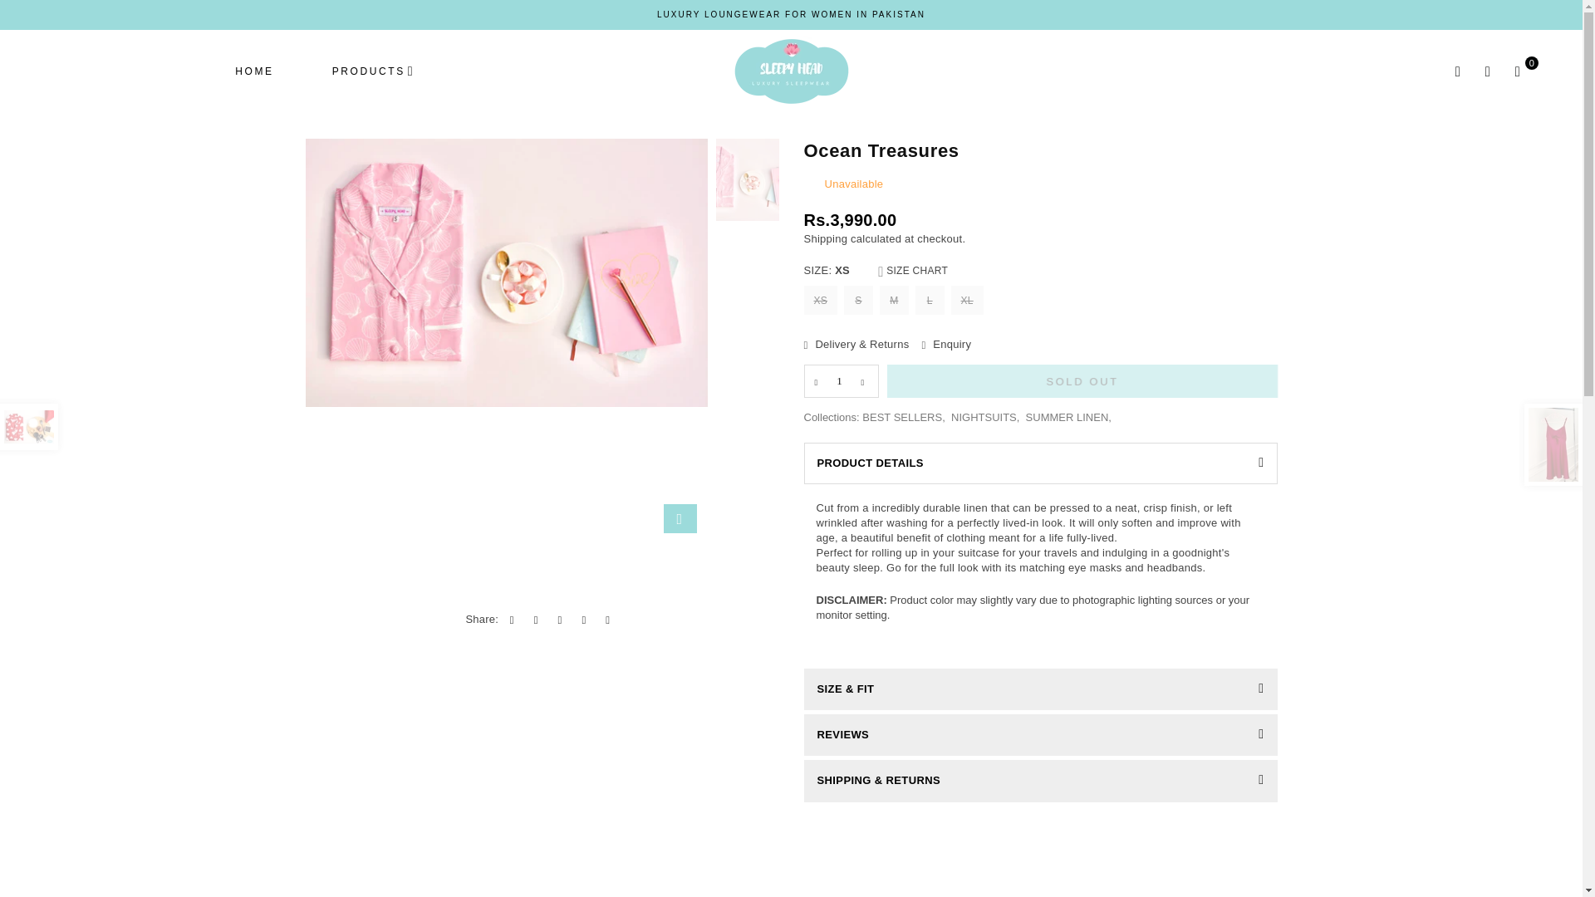  What do you see at coordinates (254, 71) in the screenshot?
I see `HOME` at bounding box center [254, 71].